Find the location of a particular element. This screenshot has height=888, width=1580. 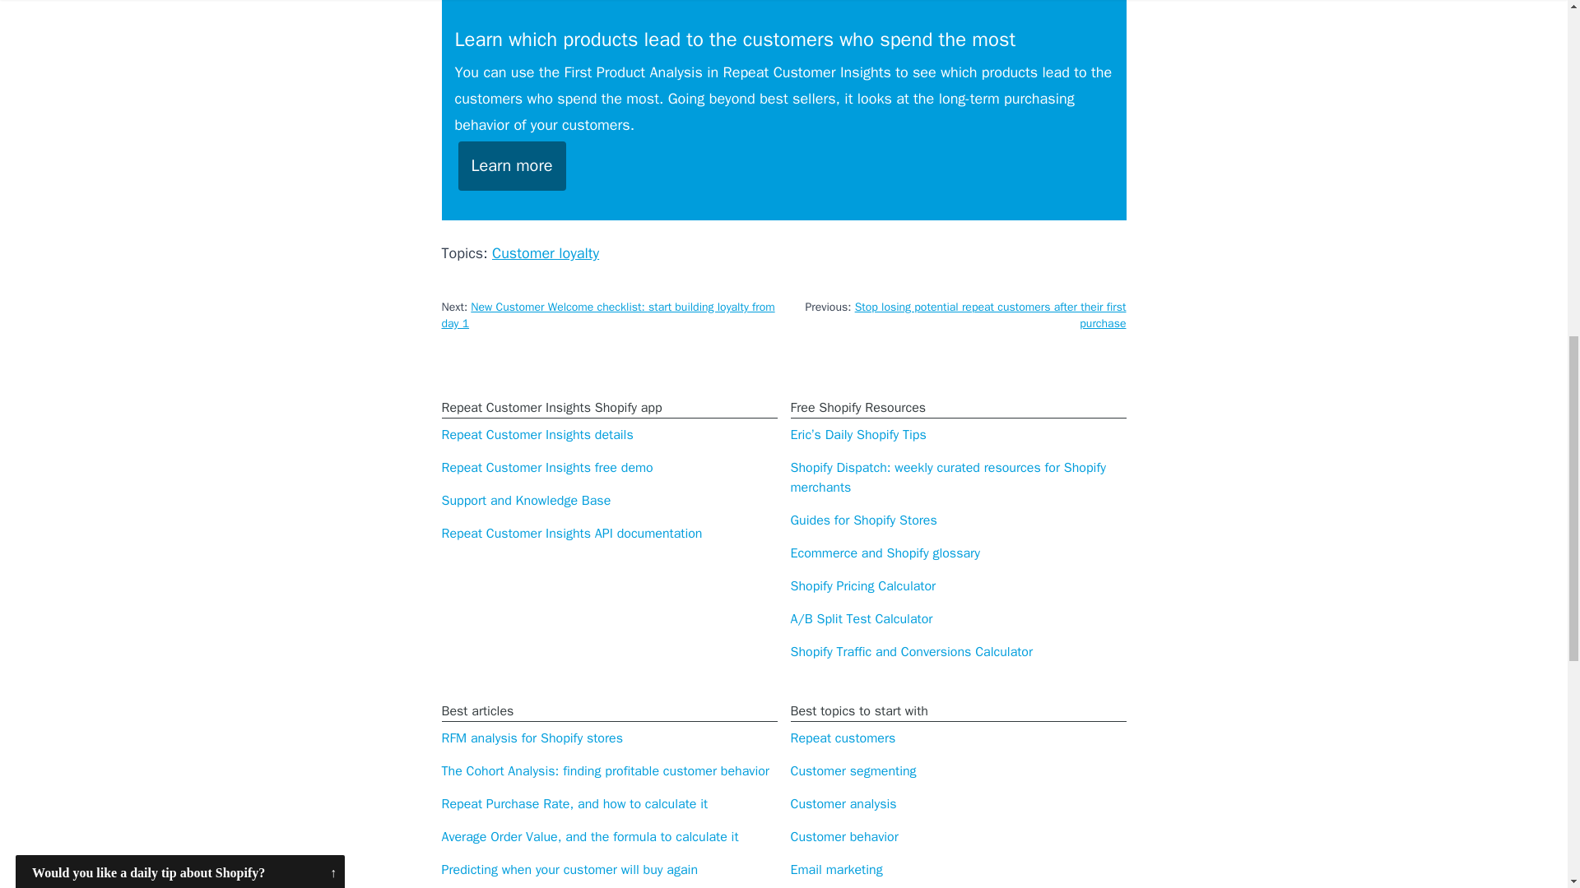

Customer loyalty is located at coordinates (545, 253).